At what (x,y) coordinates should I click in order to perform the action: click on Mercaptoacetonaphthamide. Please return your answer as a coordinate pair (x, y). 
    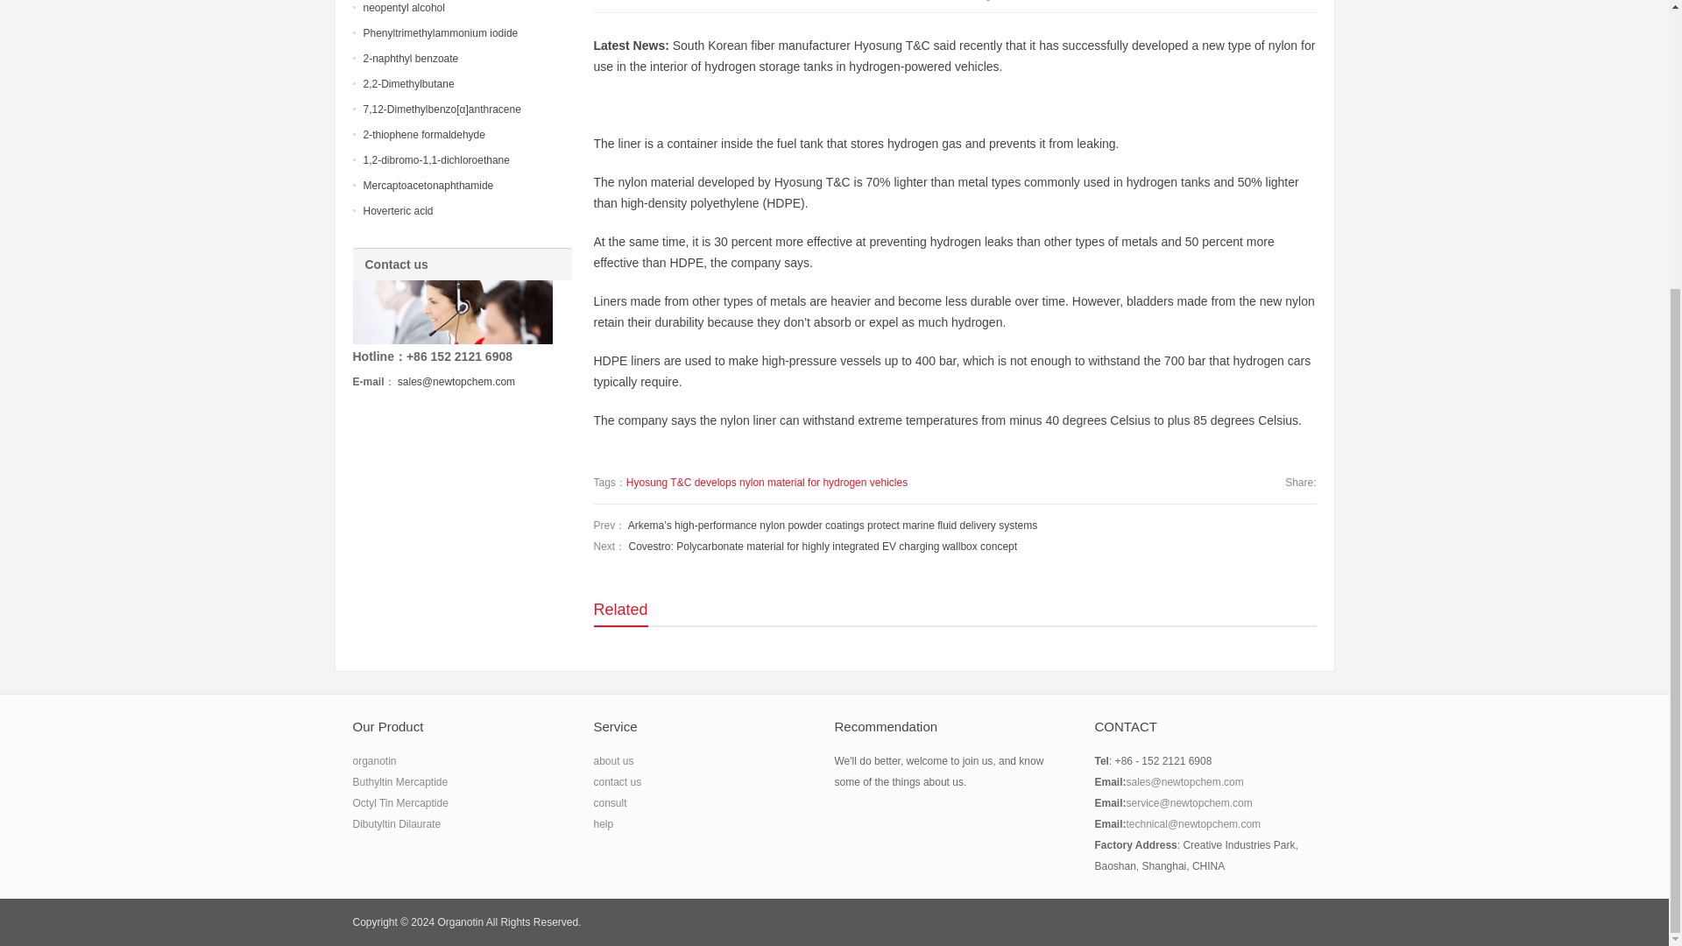
    Looking at the image, I should click on (428, 186).